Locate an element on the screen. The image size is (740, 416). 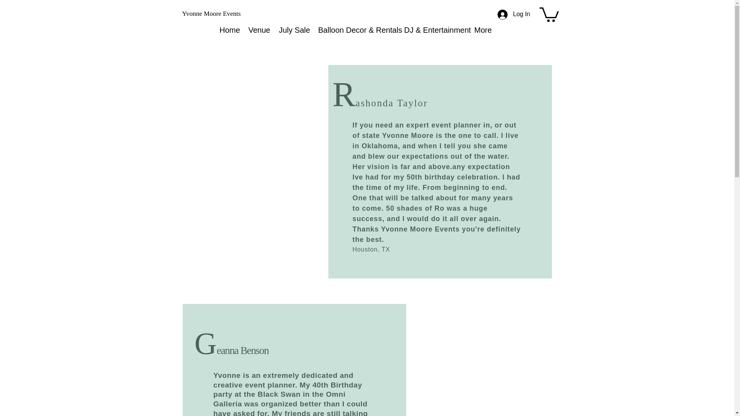
July Sale is located at coordinates (293, 30).